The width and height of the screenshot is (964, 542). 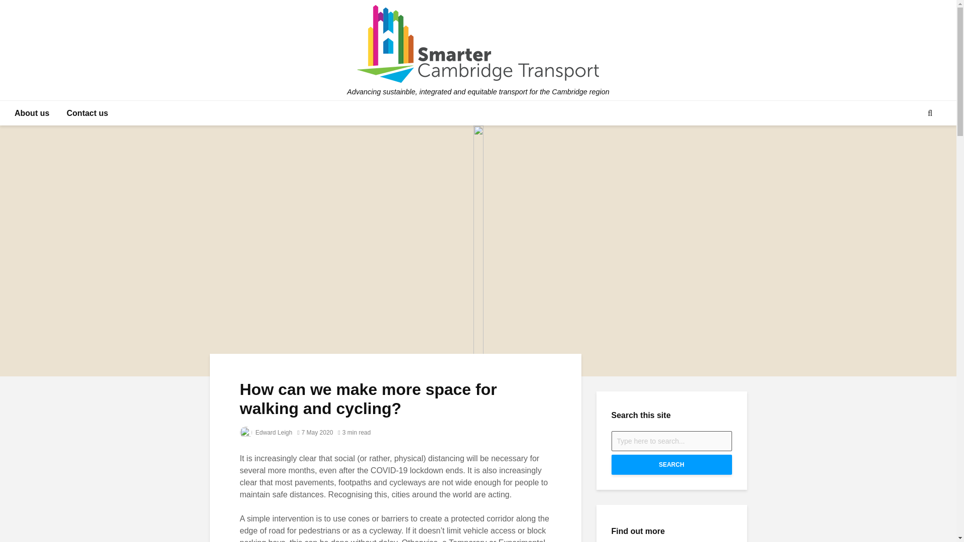 I want to click on SEARCH, so click(x=671, y=465).